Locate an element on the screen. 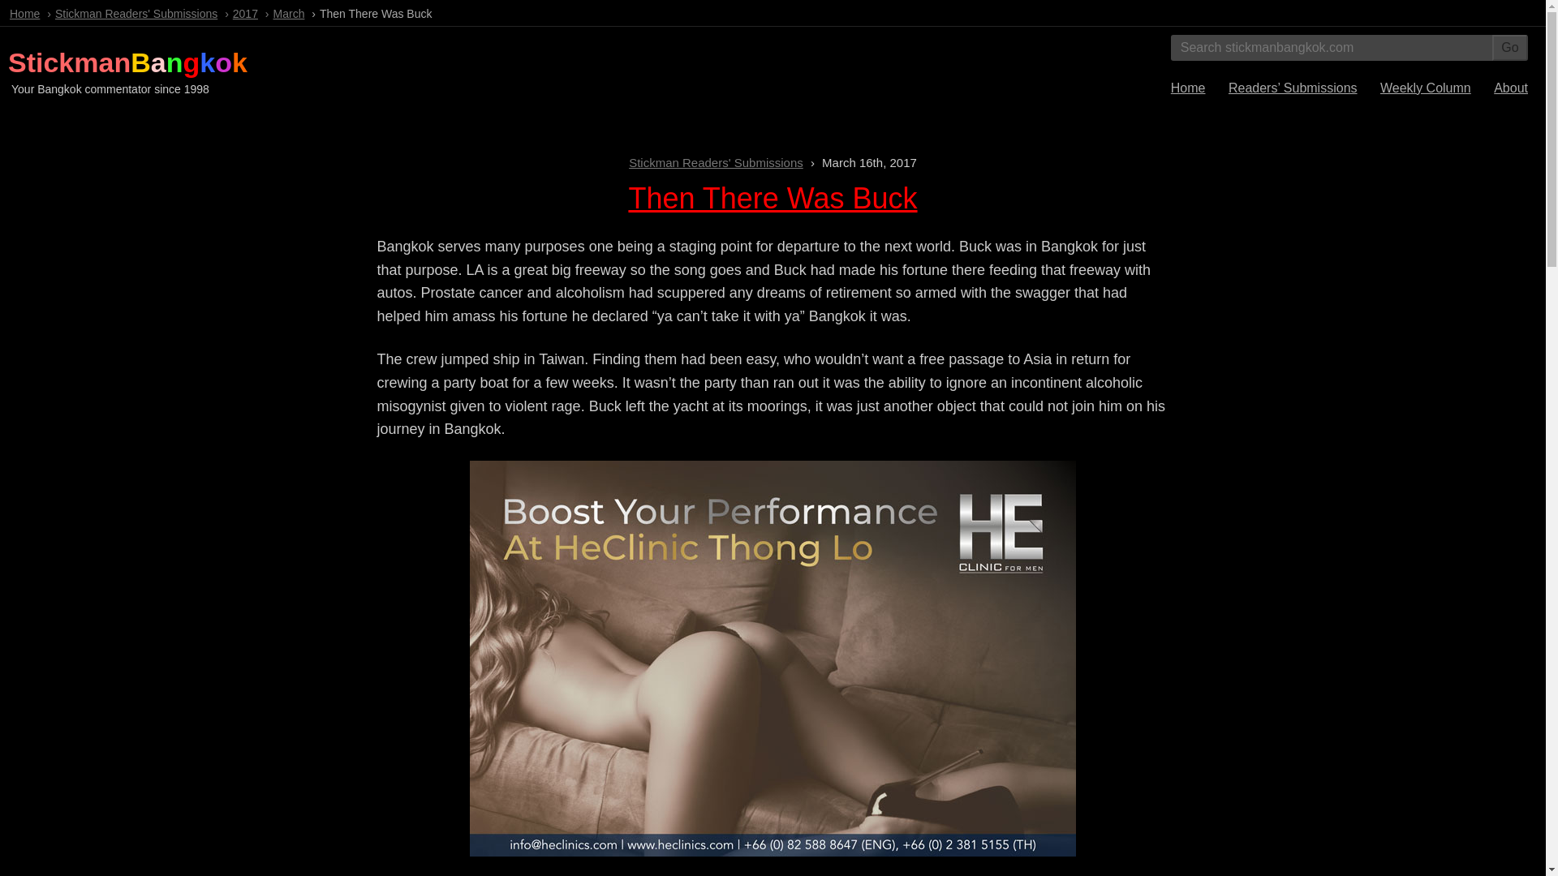 Image resolution: width=1558 pixels, height=876 pixels. Home is located at coordinates (24, 13).